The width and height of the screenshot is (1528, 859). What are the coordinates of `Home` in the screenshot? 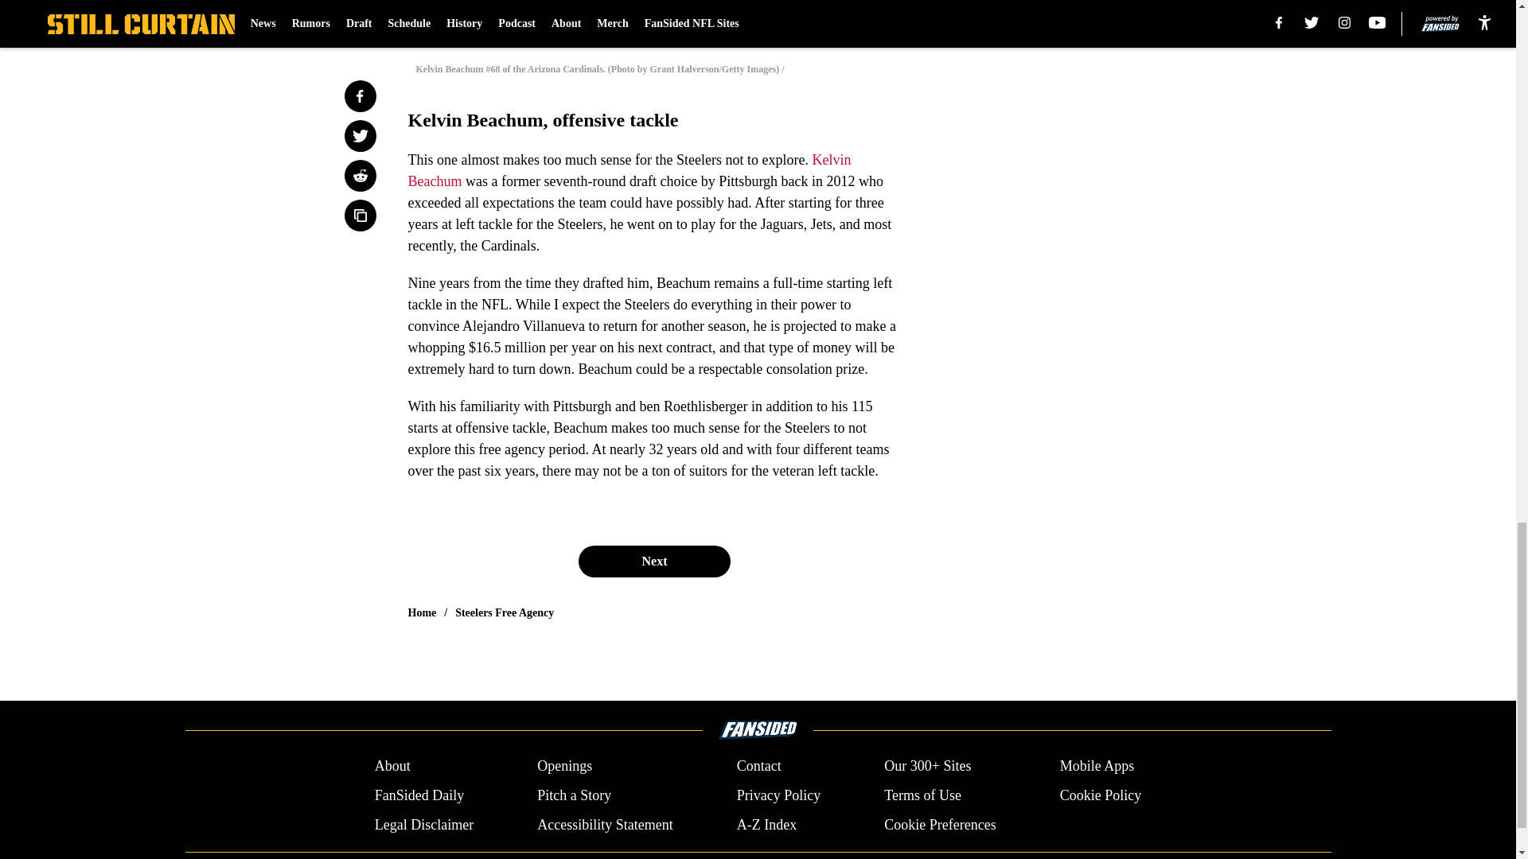 It's located at (422, 612).